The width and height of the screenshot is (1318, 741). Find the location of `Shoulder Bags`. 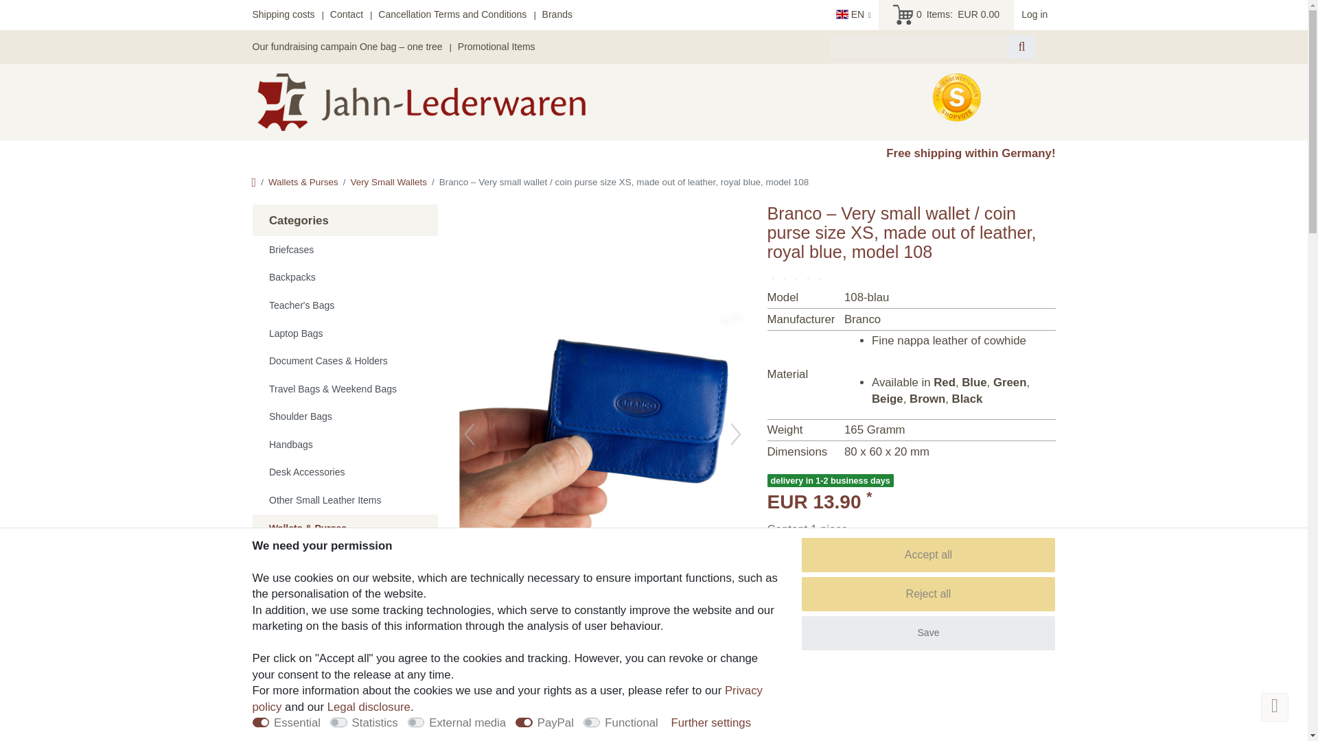

Shoulder Bags is located at coordinates (345, 417).